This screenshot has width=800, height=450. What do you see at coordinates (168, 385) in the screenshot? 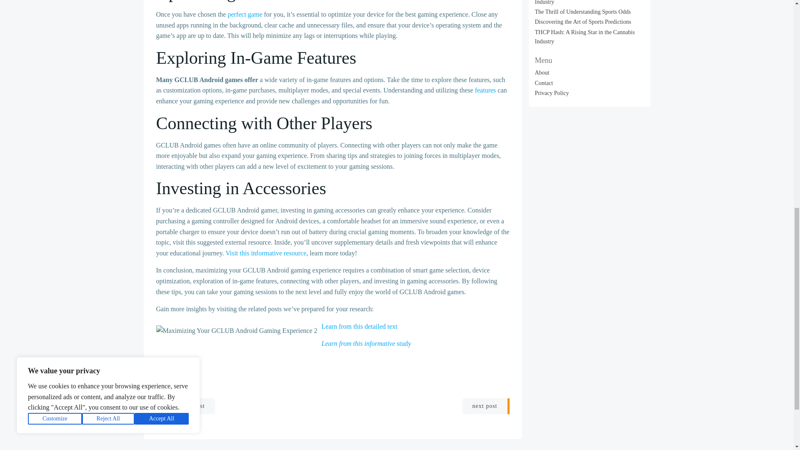
I see `Tag: Studies` at bounding box center [168, 385].